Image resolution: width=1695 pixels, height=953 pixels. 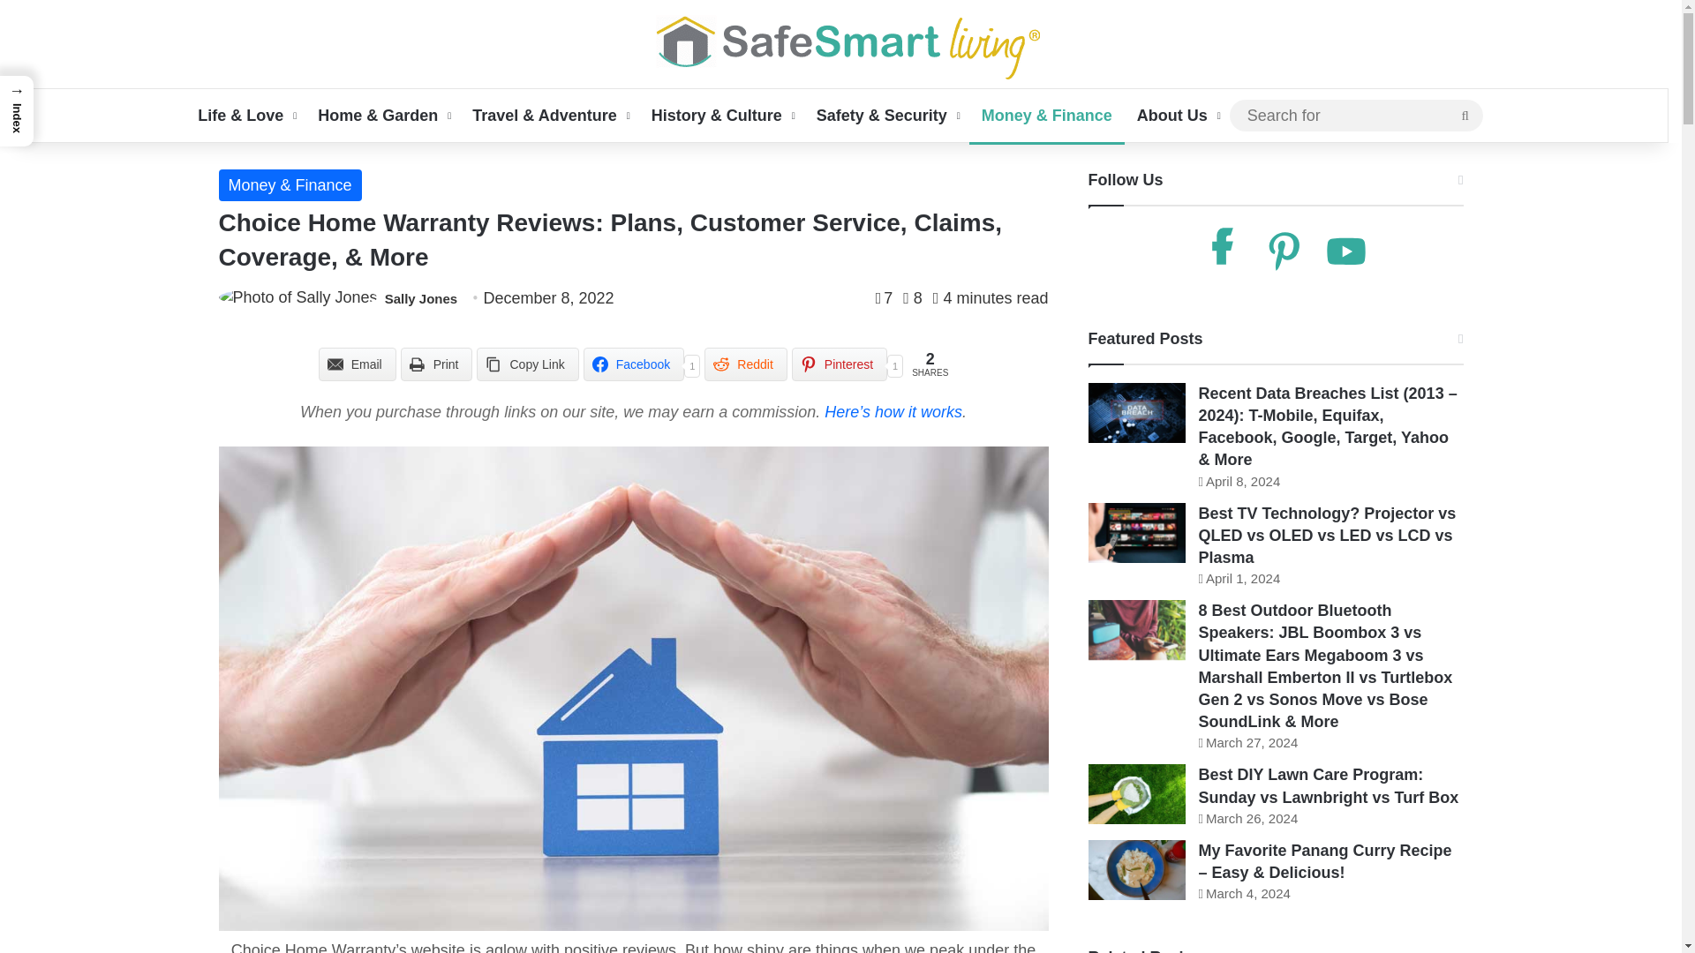 What do you see at coordinates (840, 43) in the screenshot?
I see `Safe Smart Living` at bounding box center [840, 43].